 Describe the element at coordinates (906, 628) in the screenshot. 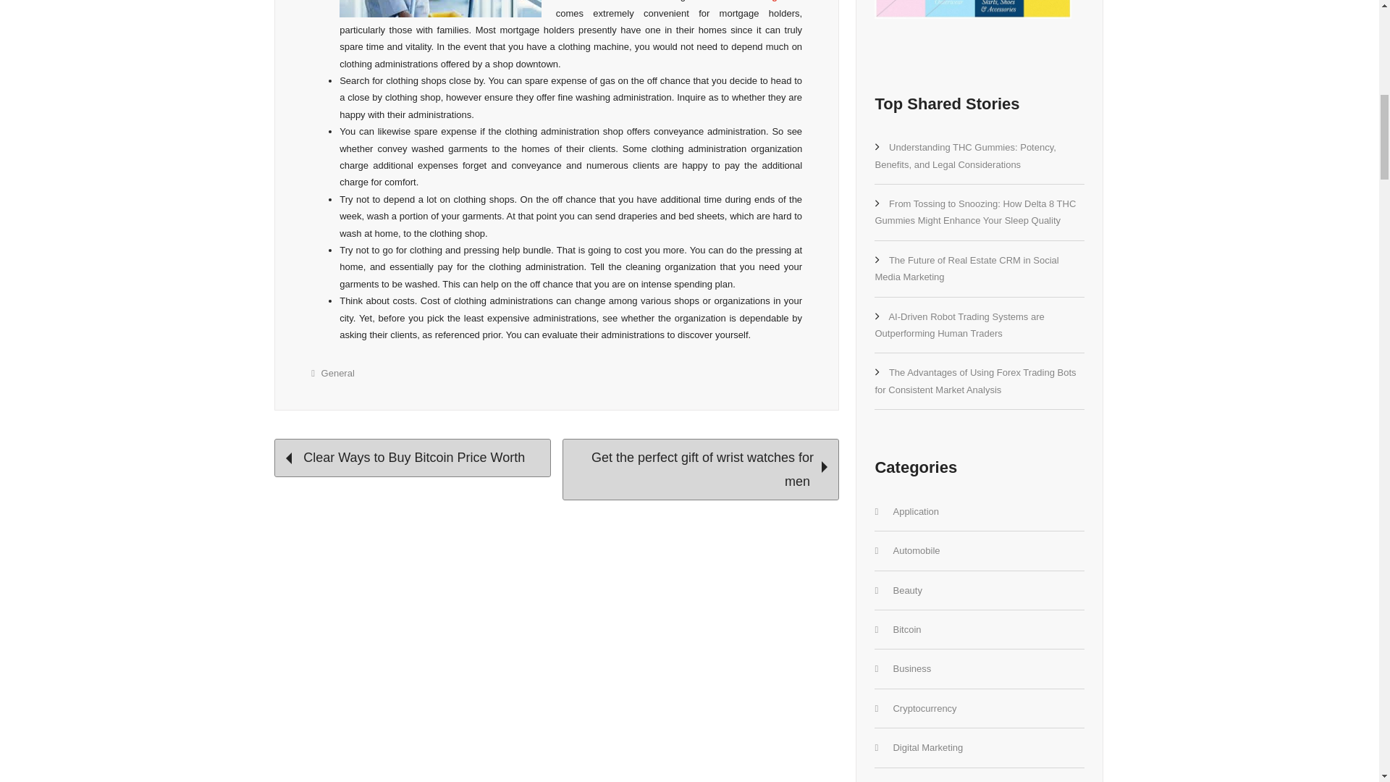

I see `Bitcoin` at that location.